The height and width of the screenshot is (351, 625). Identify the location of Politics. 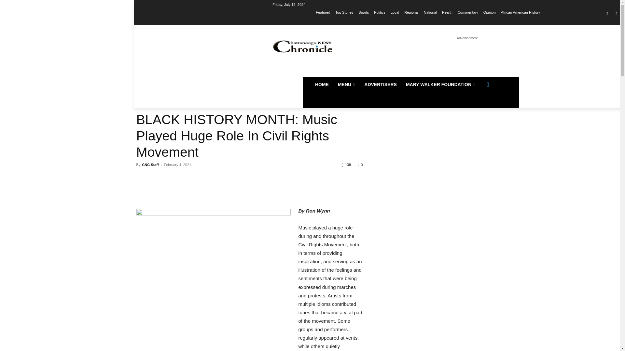
(380, 12).